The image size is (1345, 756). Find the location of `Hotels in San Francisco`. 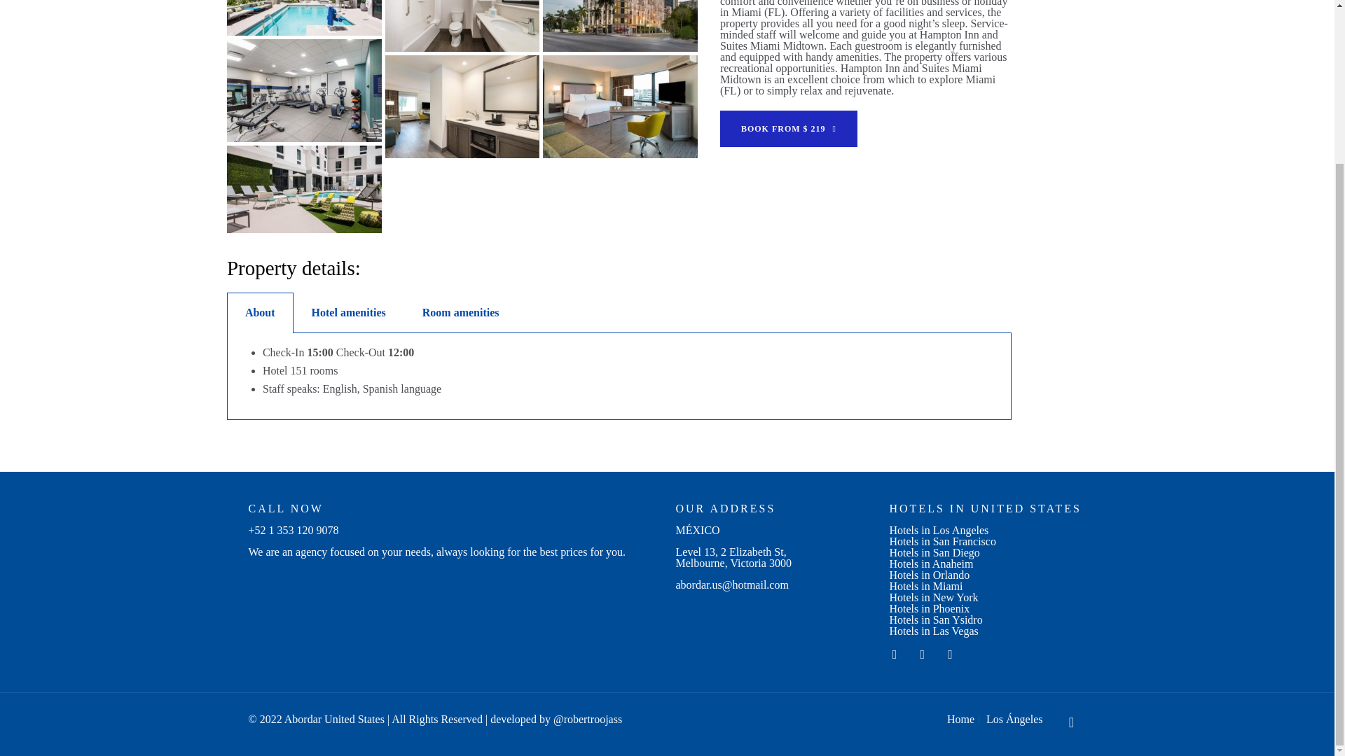

Hotels in San Francisco is located at coordinates (943, 540).